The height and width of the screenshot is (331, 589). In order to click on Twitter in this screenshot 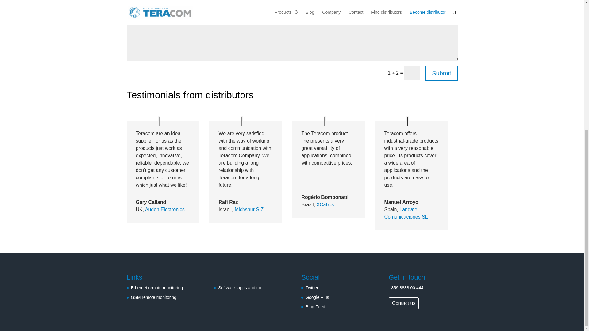, I will do `click(312, 287)`.